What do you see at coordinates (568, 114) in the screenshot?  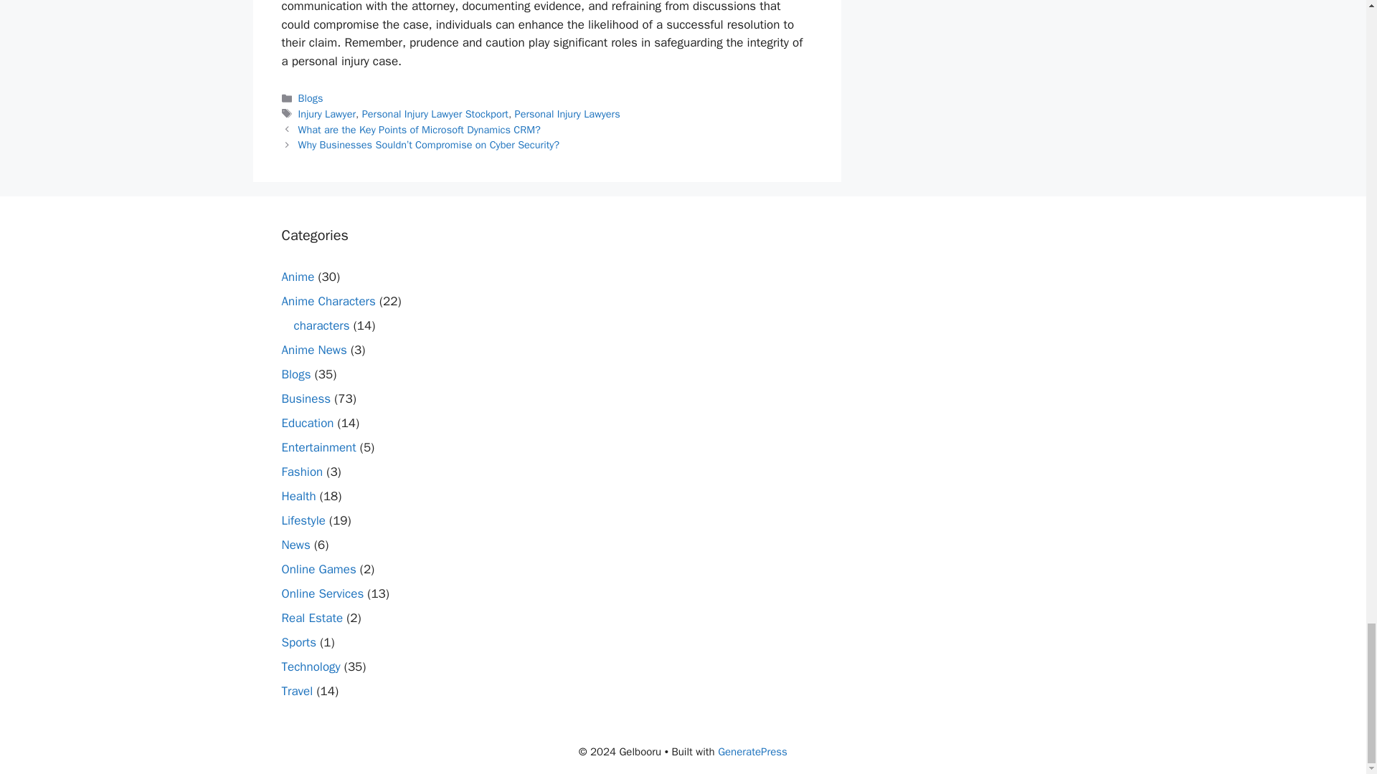 I see `Personal Injury Lawyers` at bounding box center [568, 114].